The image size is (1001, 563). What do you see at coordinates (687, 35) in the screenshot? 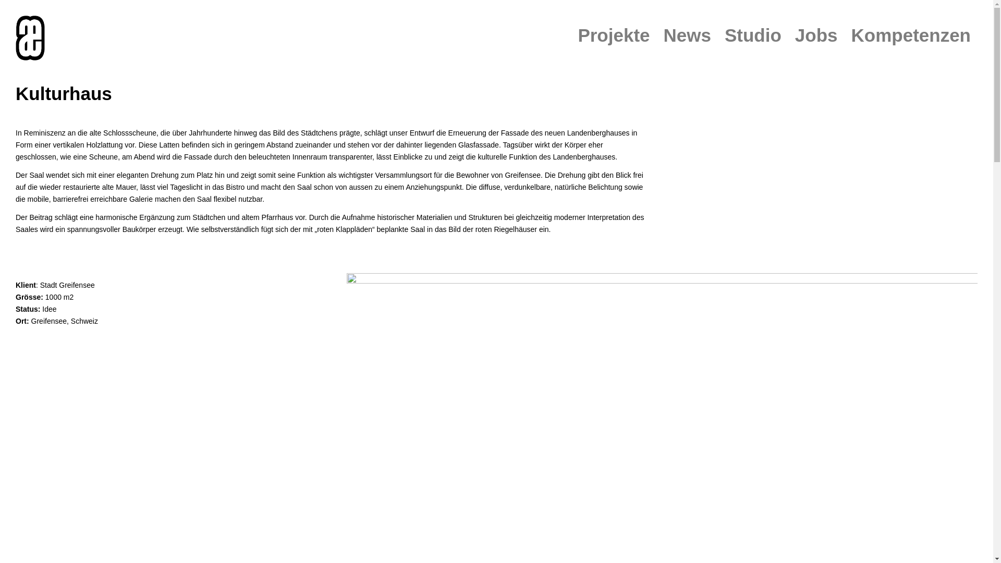
I see `News` at bounding box center [687, 35].